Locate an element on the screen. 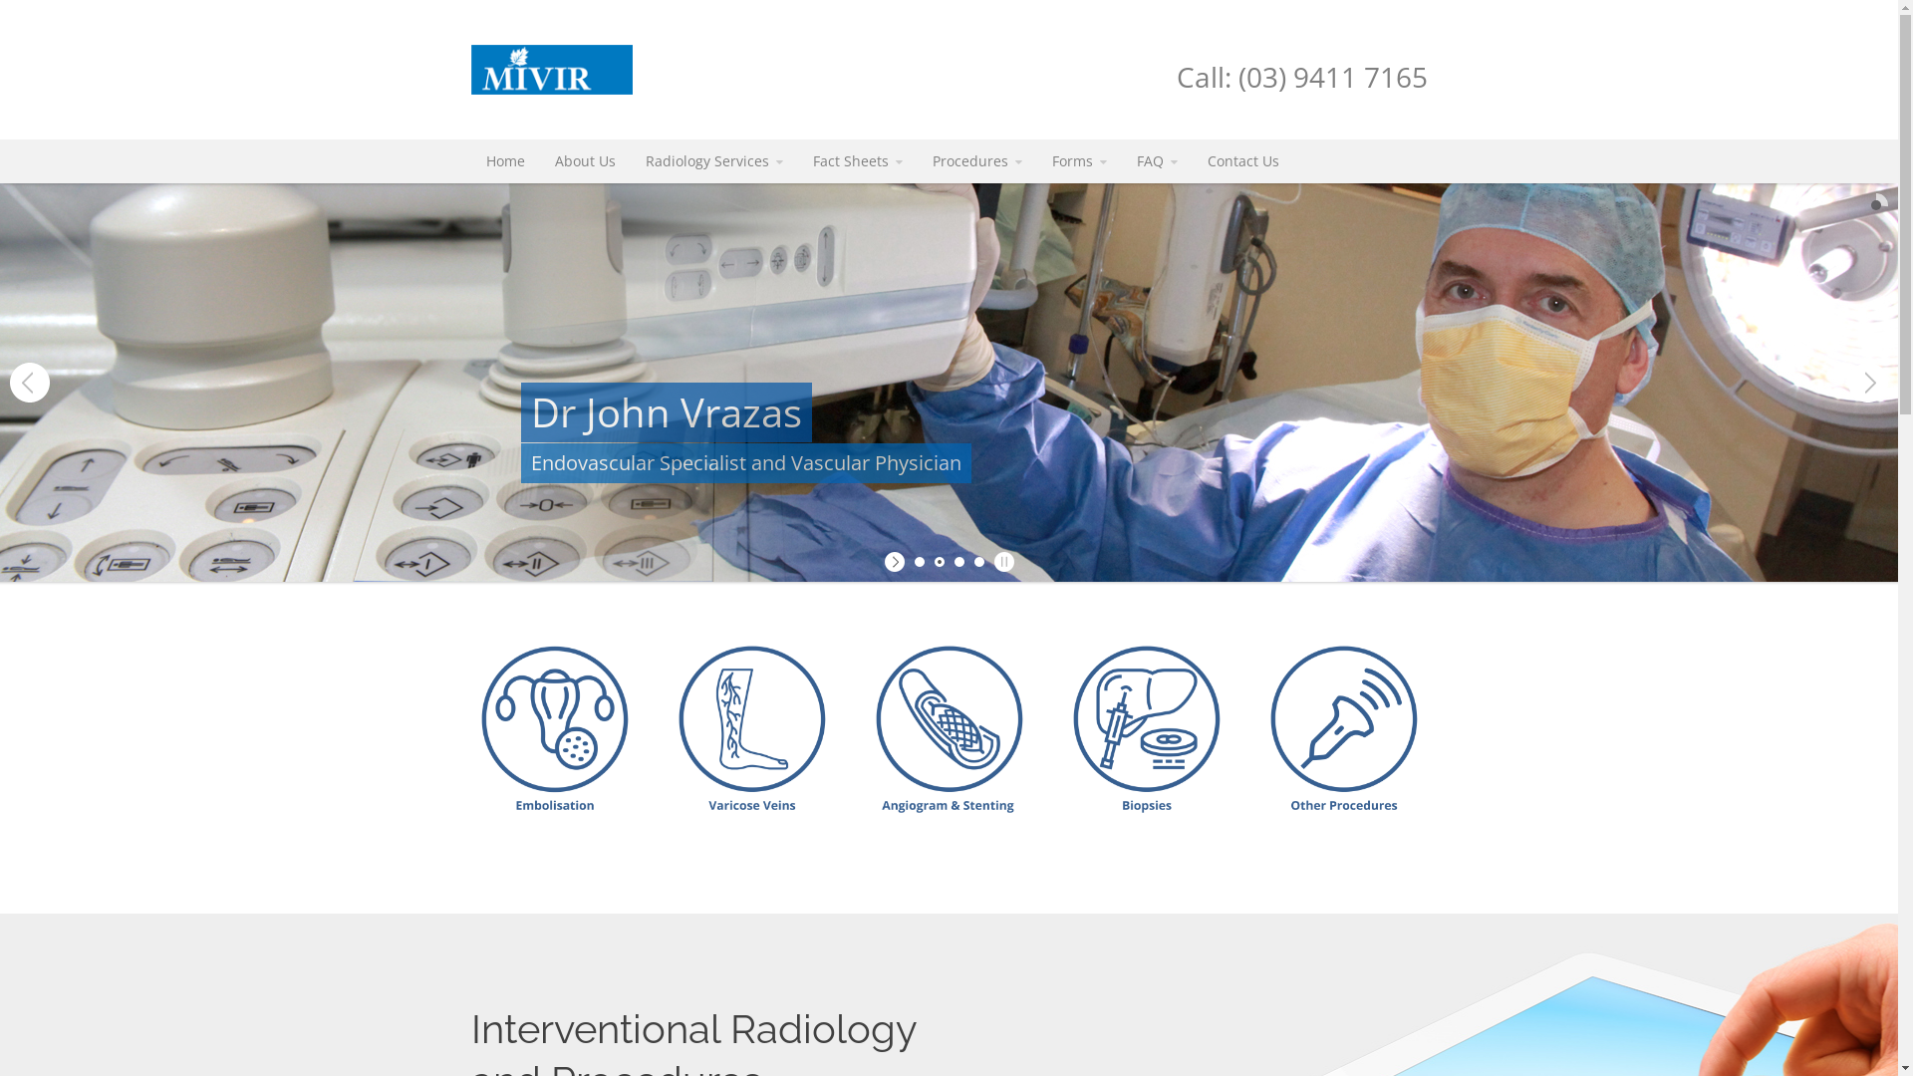 The image size is (1913, 1076). Forms is located at coordinates (1078, 161).